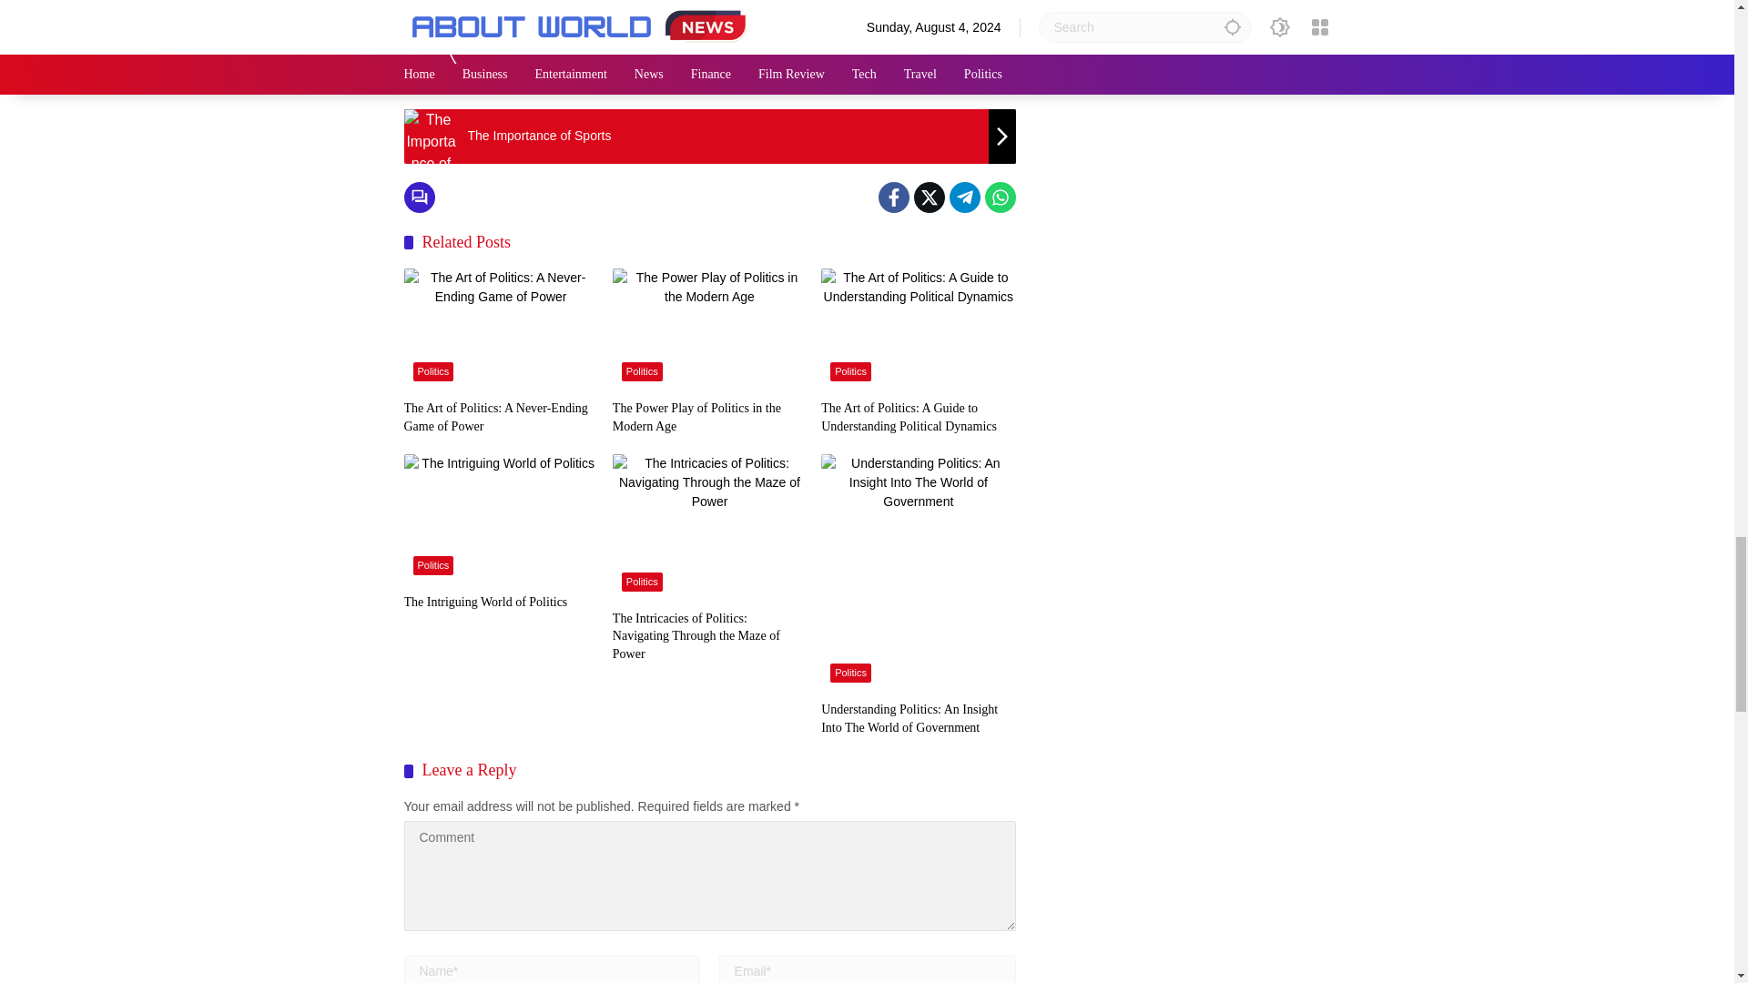 Image resolution: width=1748 pixels, height=983 pixels. Describe the element at coordinates (709, 158) in the screenshot. I see `The Importance of Sports` at that location.